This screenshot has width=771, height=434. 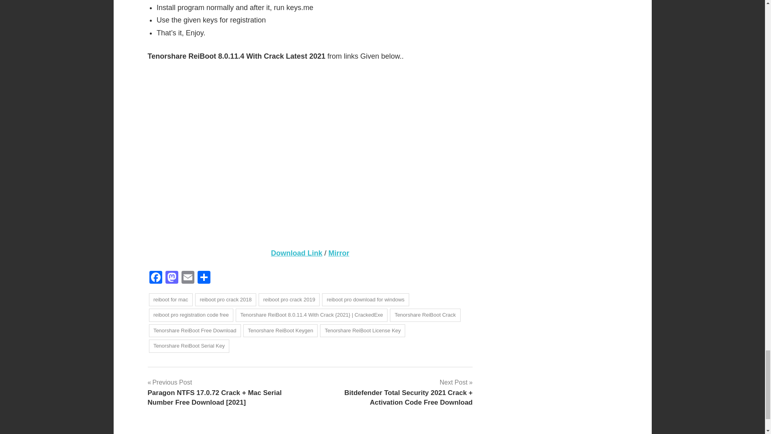 What do you see at coordinates (280, 331) in the screenshot?
I see `Tenorshare ReiBoot Keygen` at bounding box center [280, 331].